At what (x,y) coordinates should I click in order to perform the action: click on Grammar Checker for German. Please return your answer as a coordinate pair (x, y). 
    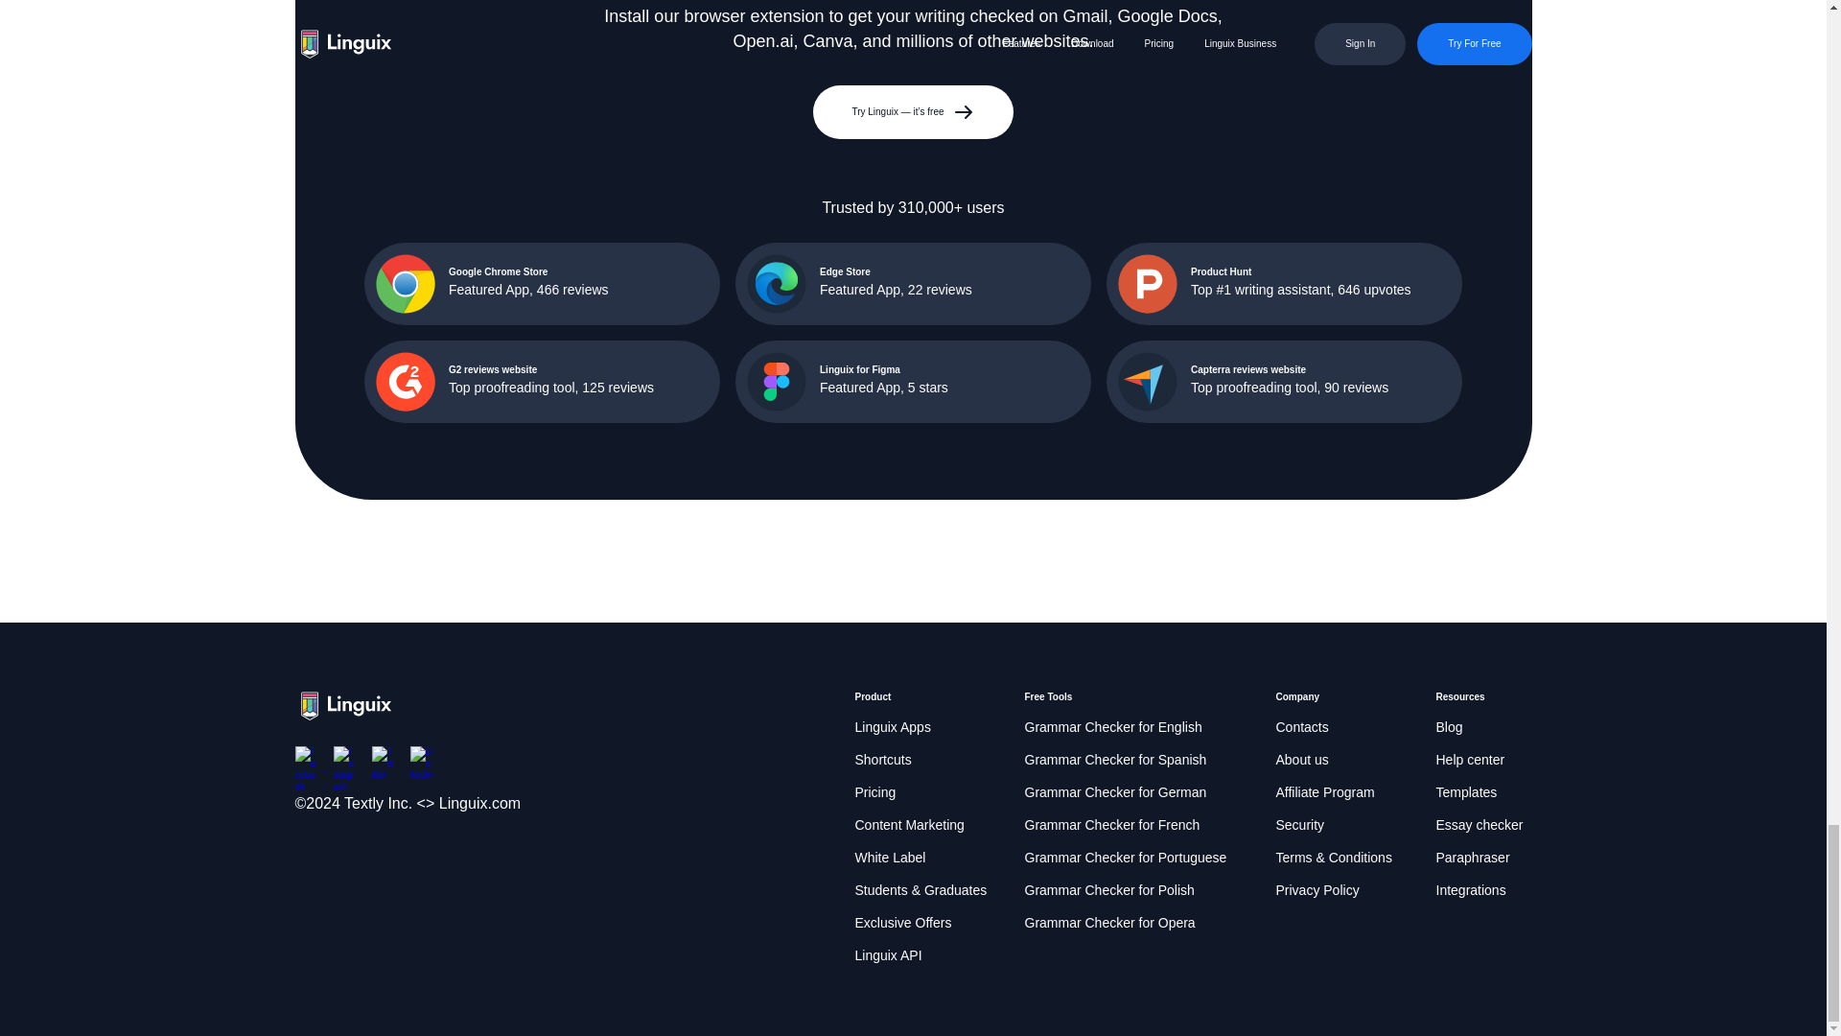
    Looking at the image, I should click on (1114, 793).